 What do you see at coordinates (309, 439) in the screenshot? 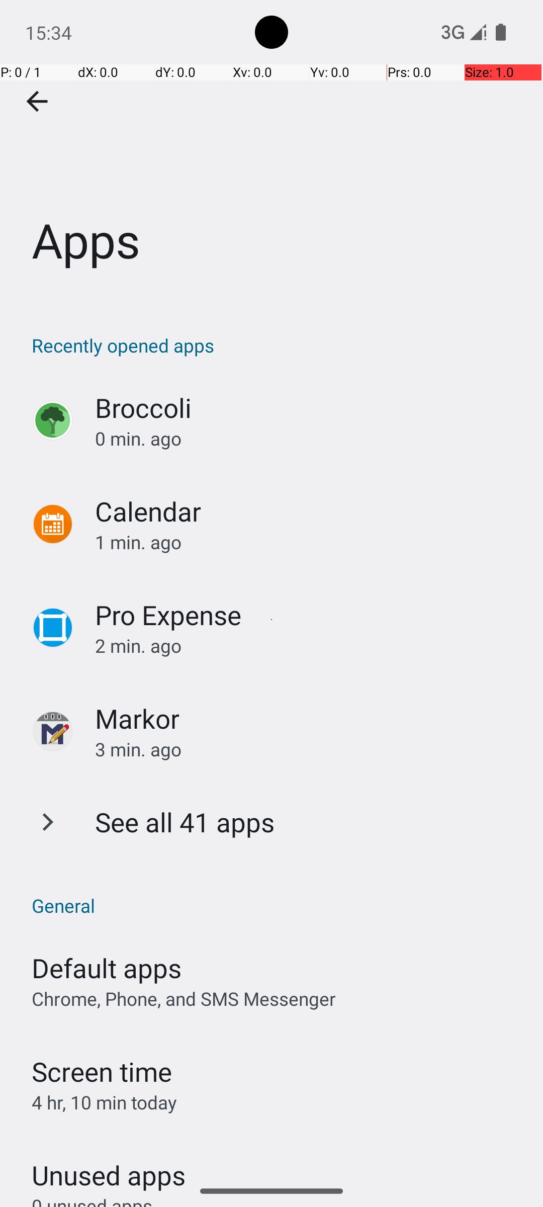
I see `0 min. ago` at bounding box center [309, 439].